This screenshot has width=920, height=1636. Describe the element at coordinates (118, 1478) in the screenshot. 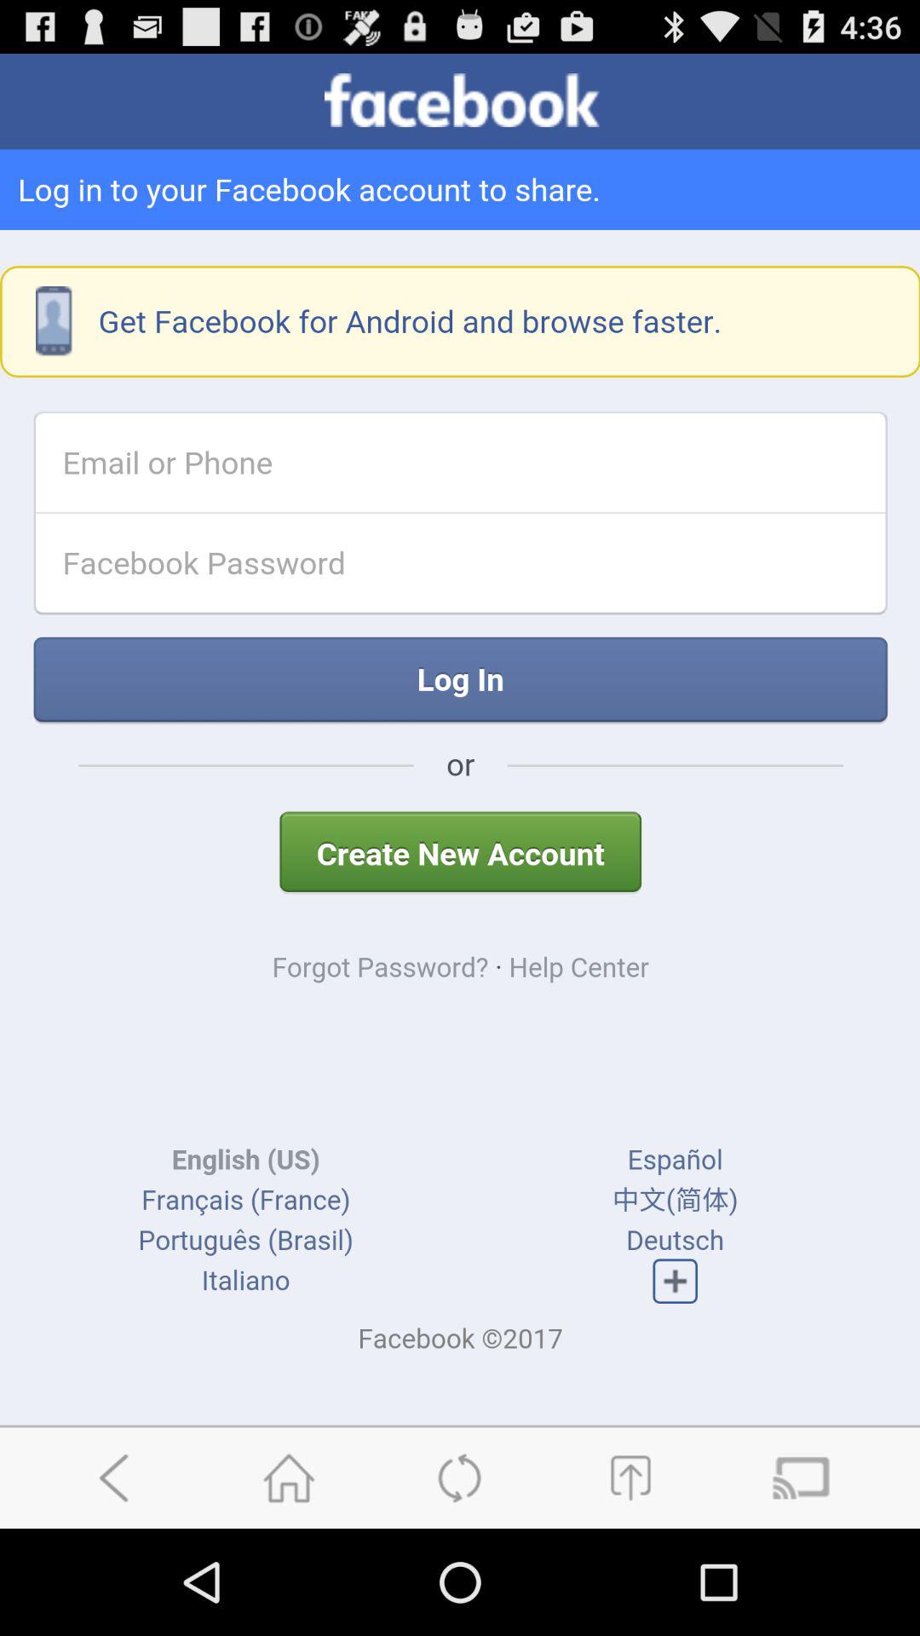

I see `go back` at that location.